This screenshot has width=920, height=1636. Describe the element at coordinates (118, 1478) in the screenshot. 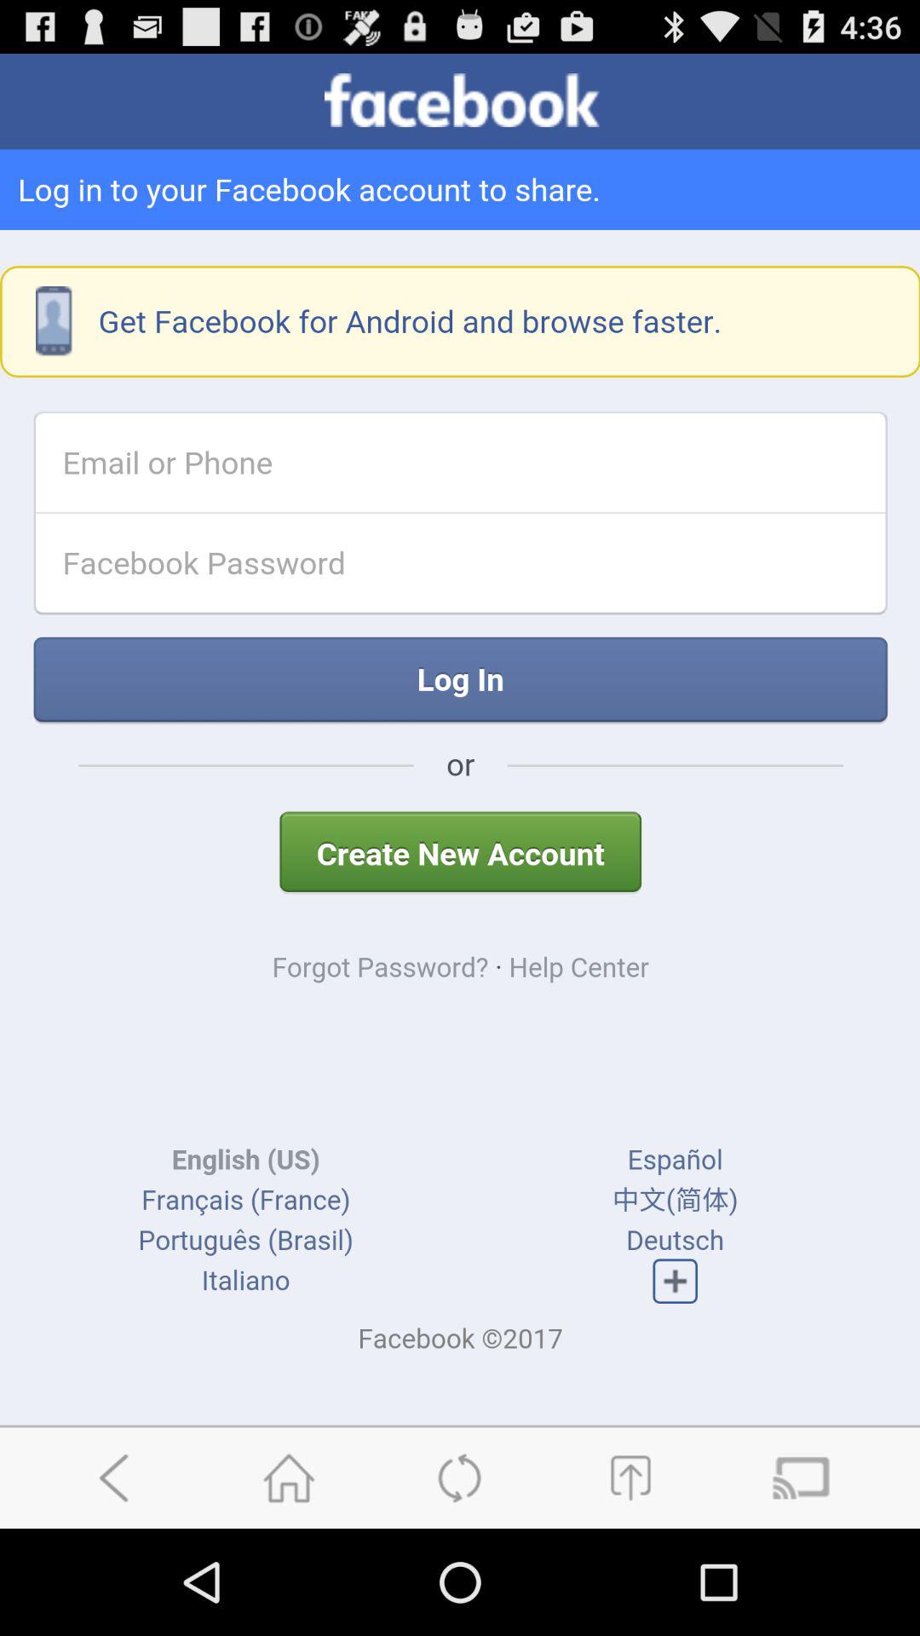

I see `go back` at that location.